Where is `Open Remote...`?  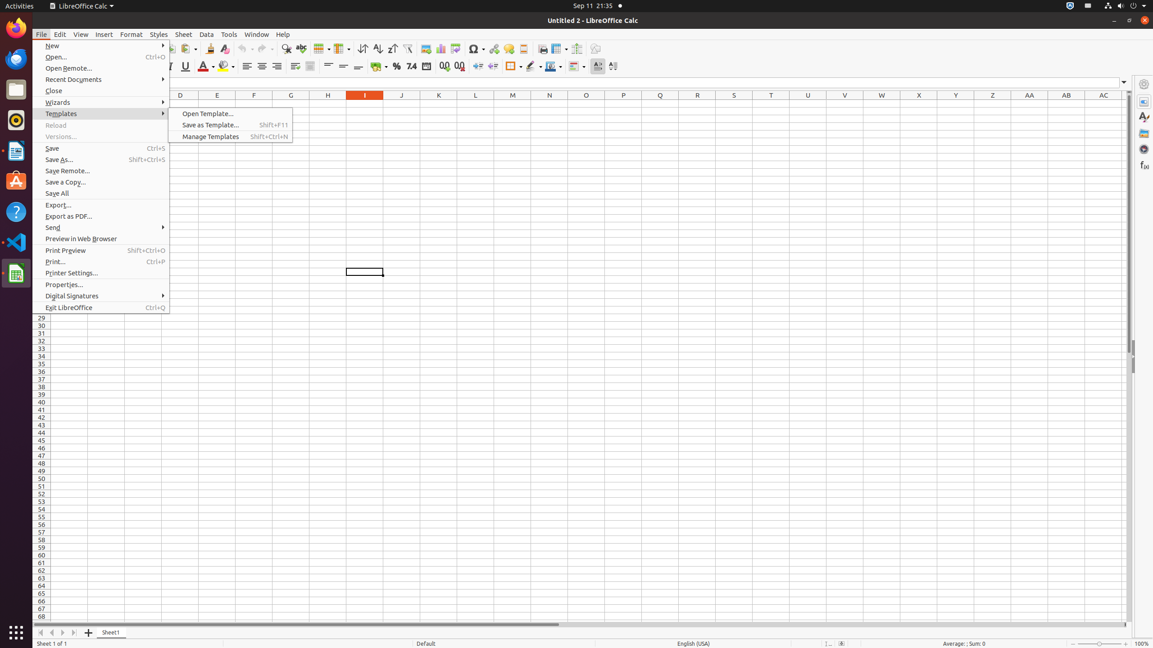 Open Remote... is located at coordinates (101, 68).